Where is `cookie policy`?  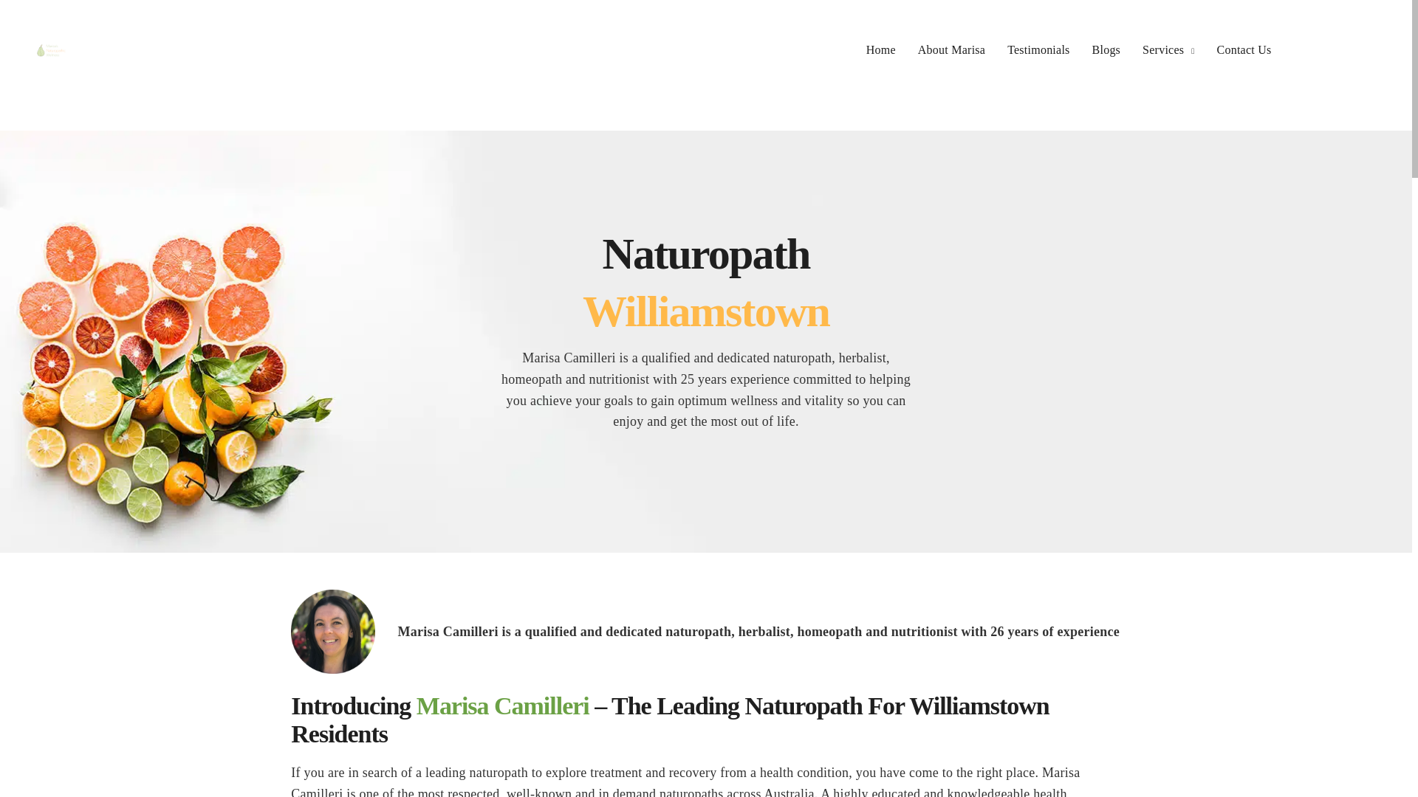 cookie policy is located at coordinates (783, 773).